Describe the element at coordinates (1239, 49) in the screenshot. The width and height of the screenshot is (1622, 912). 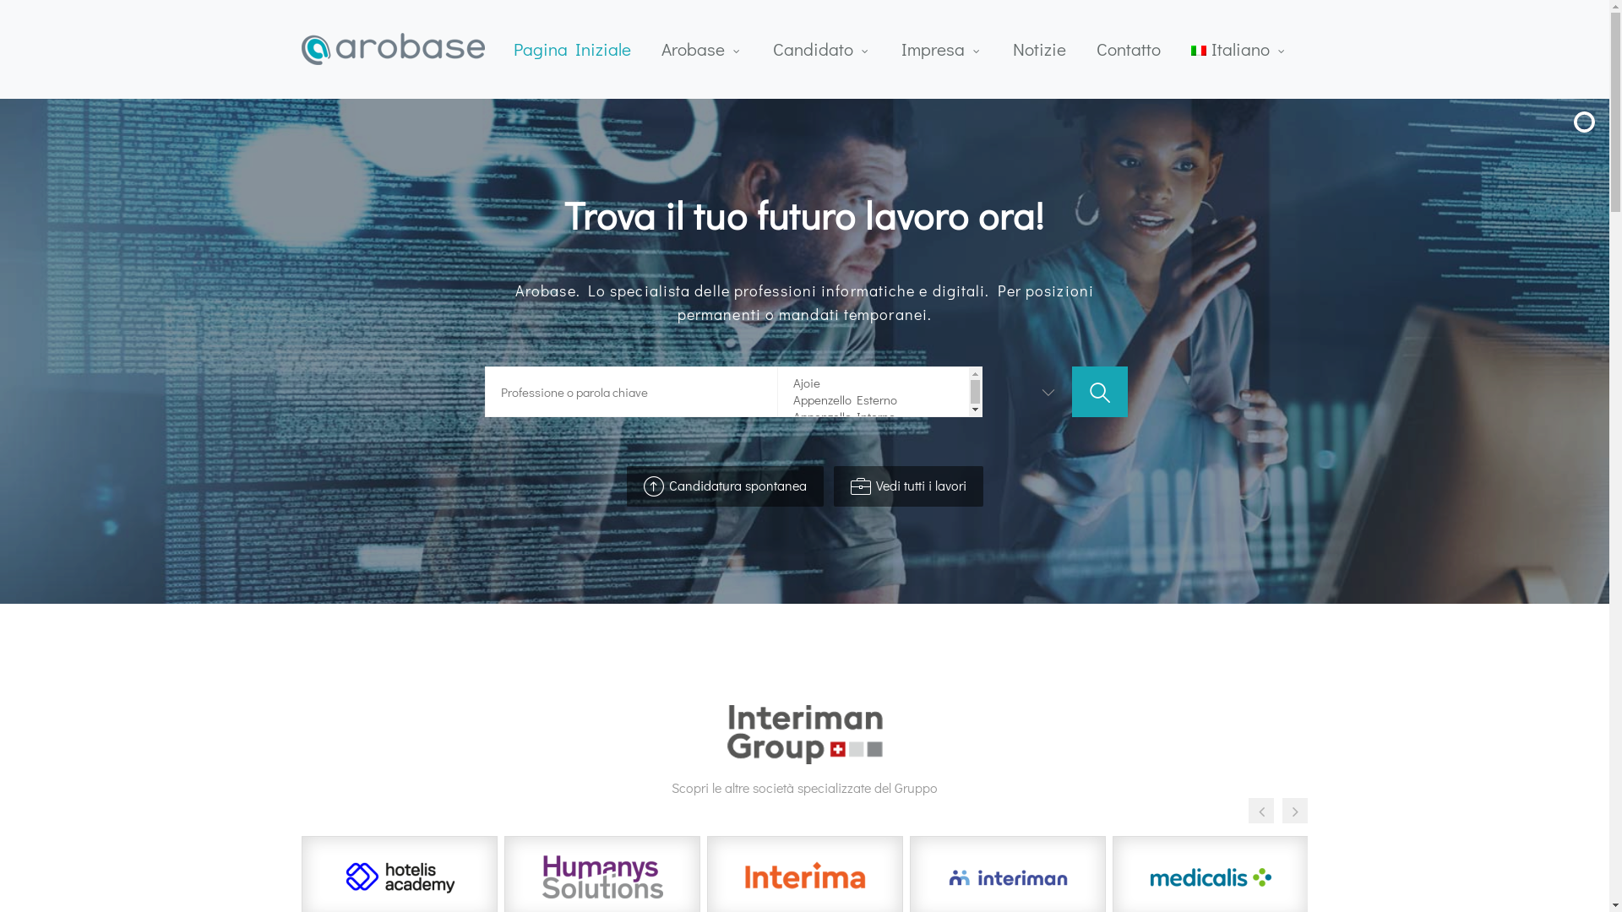
I see `Italiano` at that location.